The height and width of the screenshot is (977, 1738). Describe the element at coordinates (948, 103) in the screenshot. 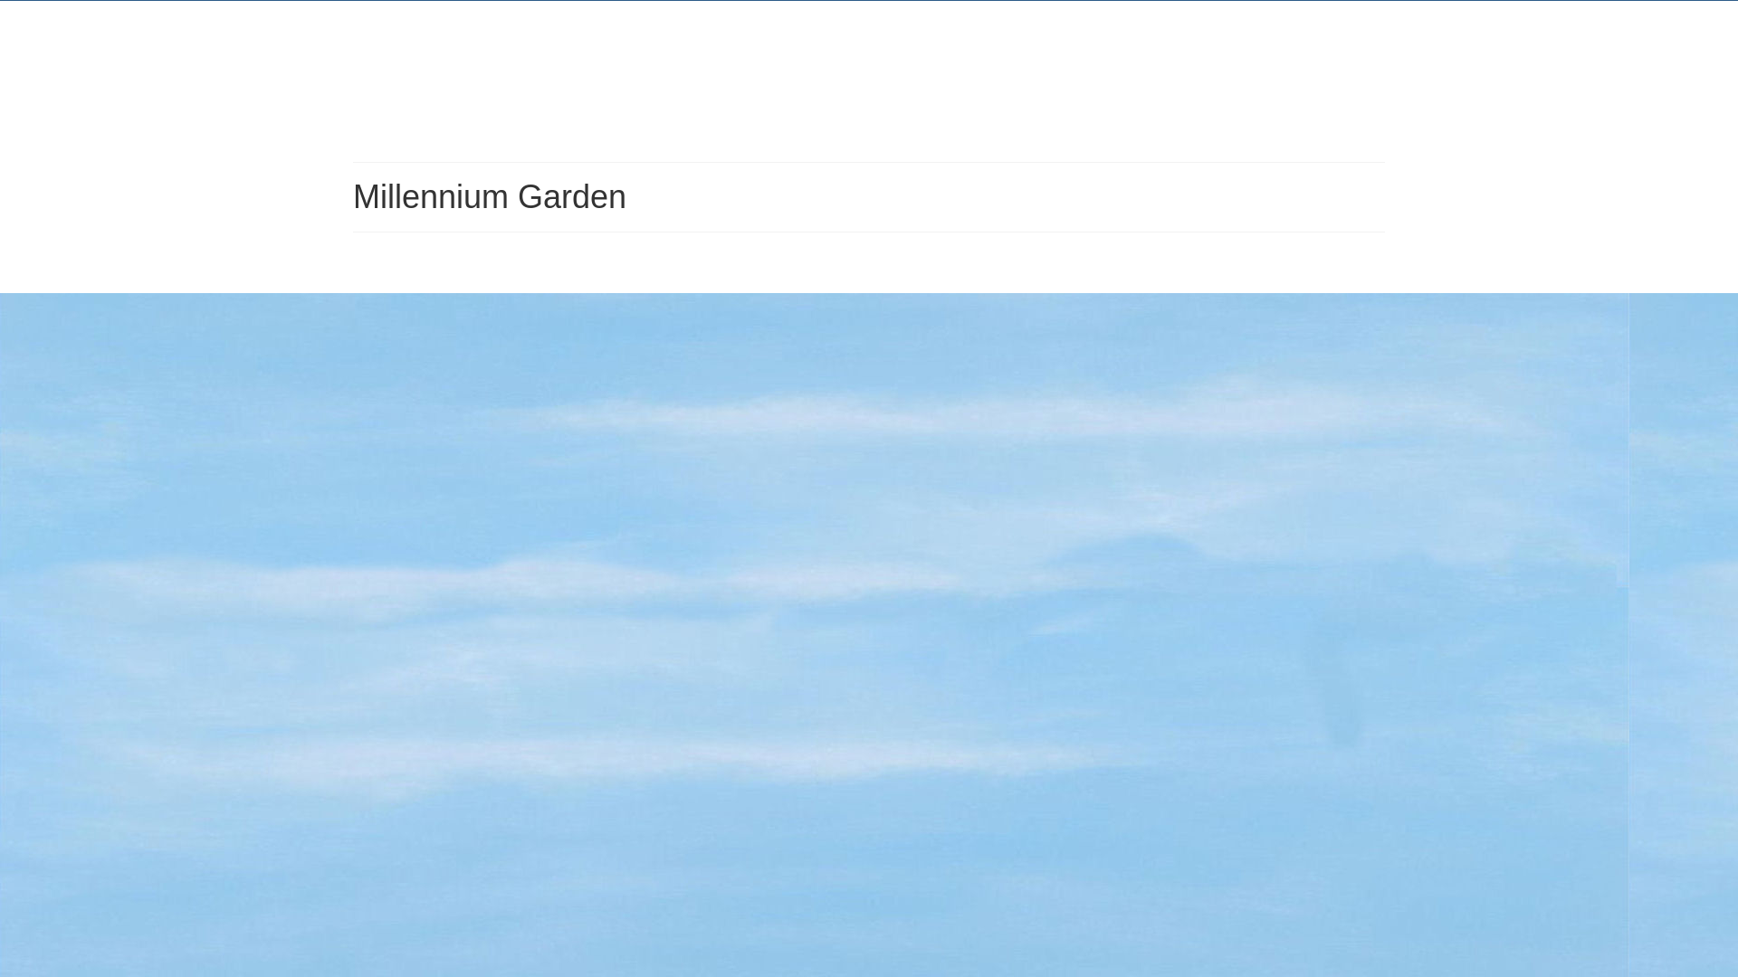

I see `Gallery` at that location.